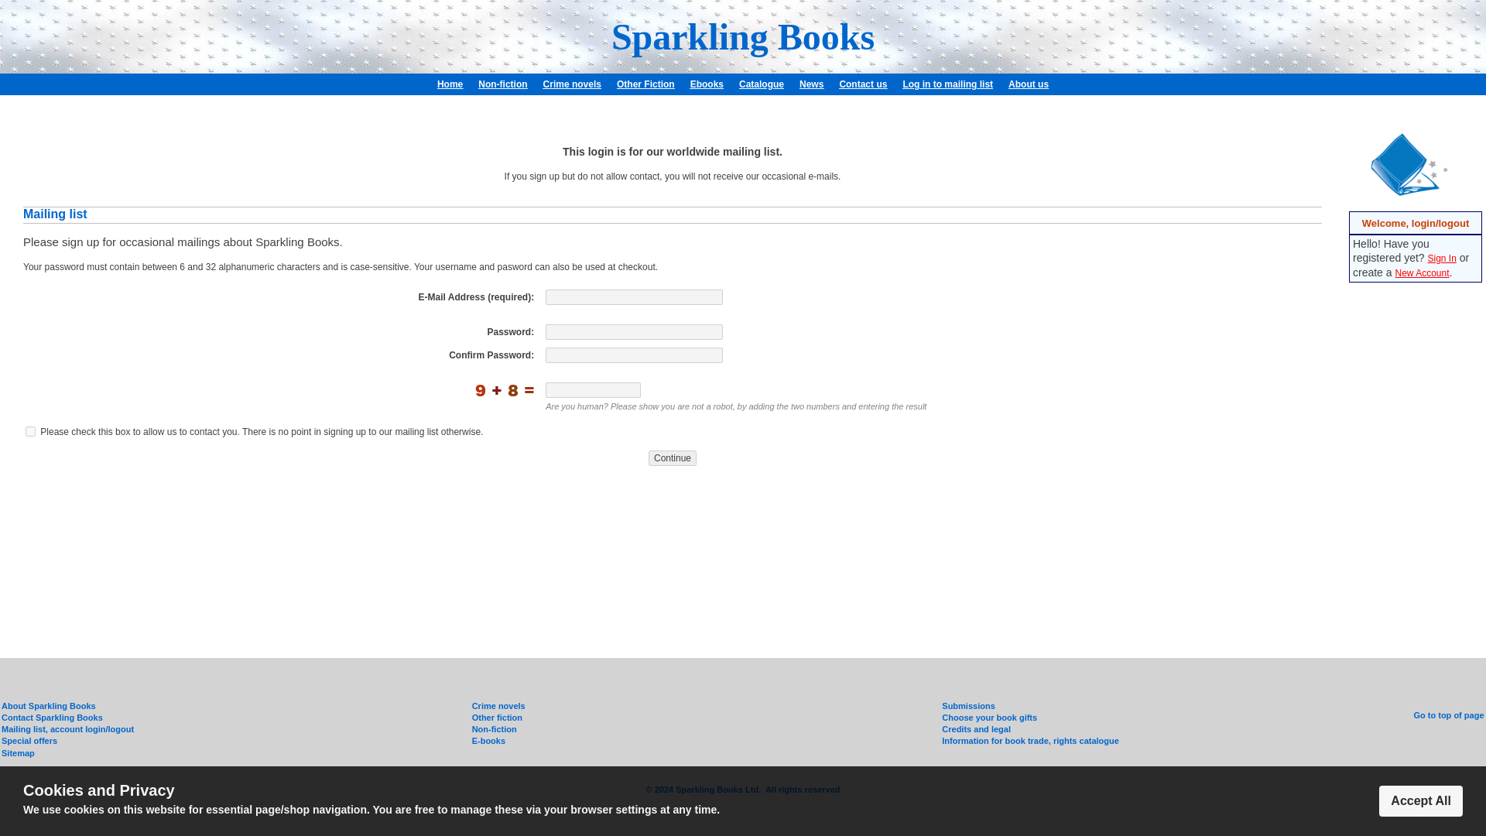 The height and width of the screenshot is (836, 1486). I want to click on Crime novels, so click(498, 706).